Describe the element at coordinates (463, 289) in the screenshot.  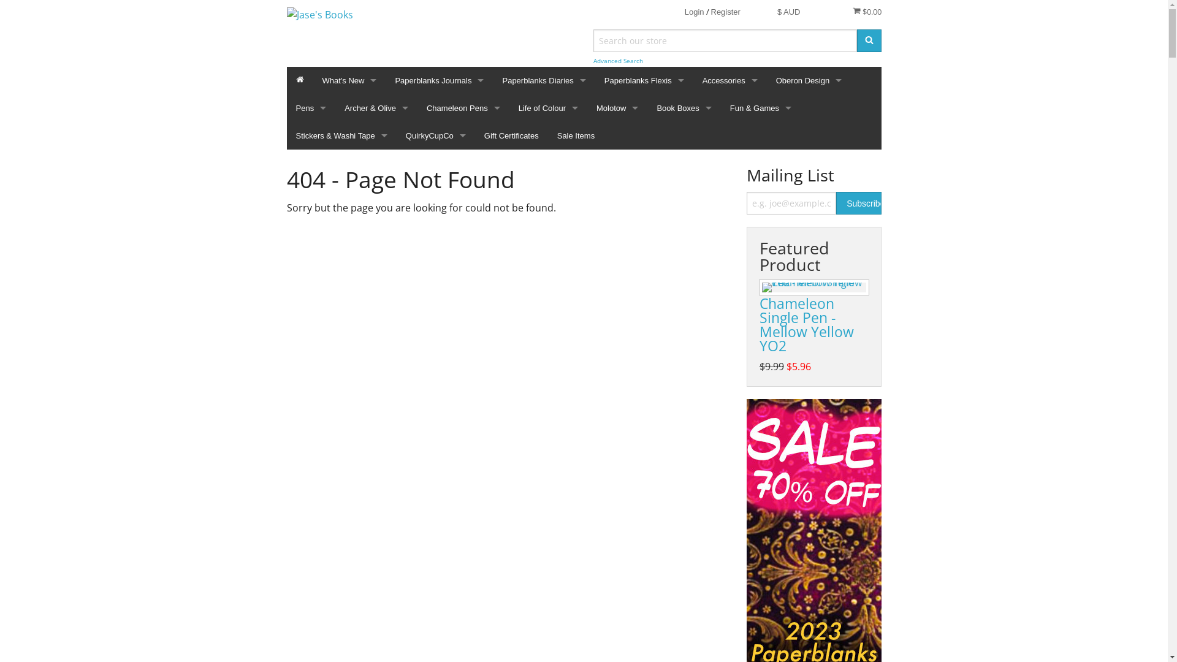
I see `52 Pen Set` at that location.